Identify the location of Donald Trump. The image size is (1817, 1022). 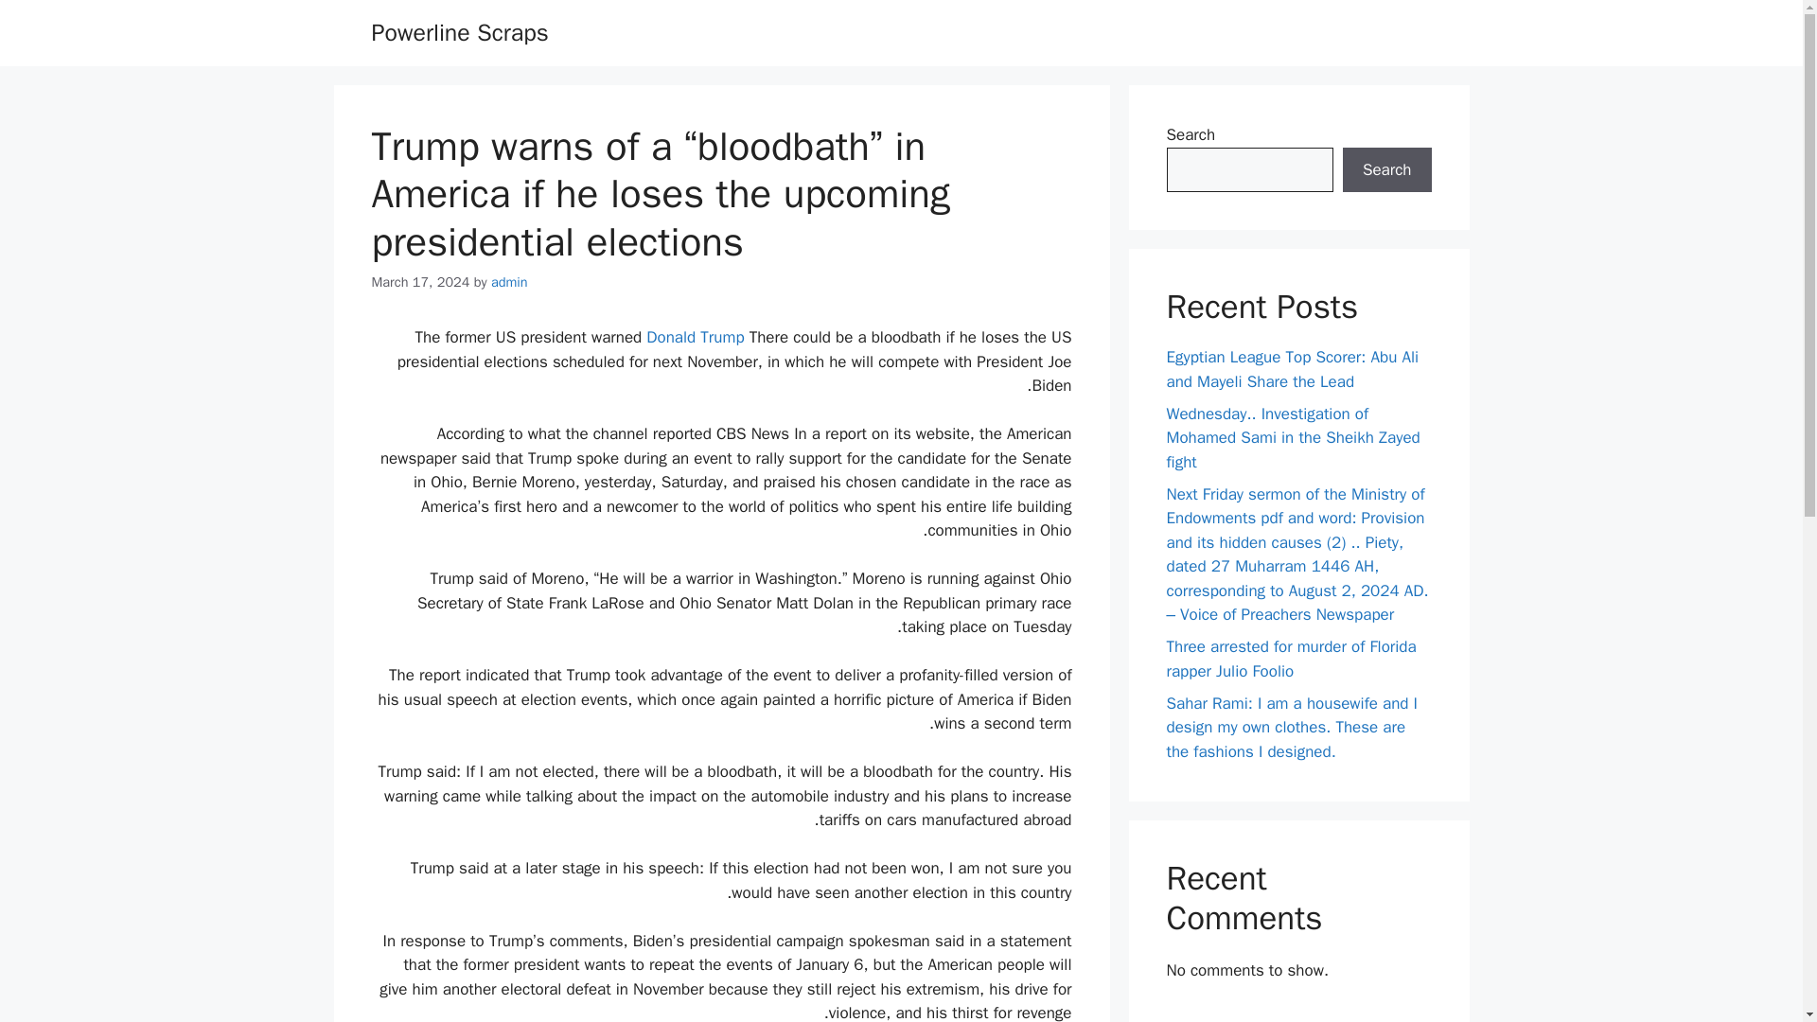
(695, 337).